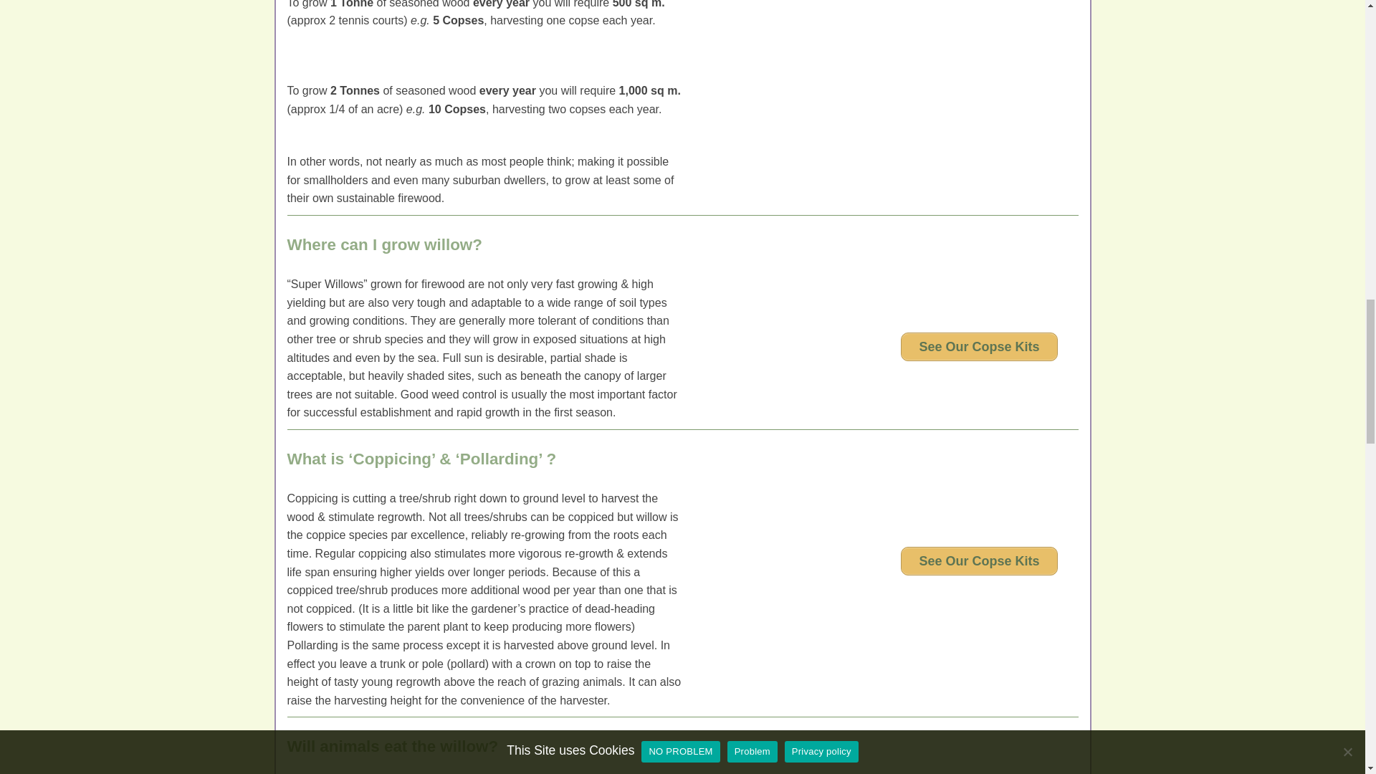 Image resolution: width=1376 pixels, height=774 pixels. What do you see at coordinates (979, 560) in the screenshot?
I see `See Our Copse Kits` at bounding box center [979, 560].